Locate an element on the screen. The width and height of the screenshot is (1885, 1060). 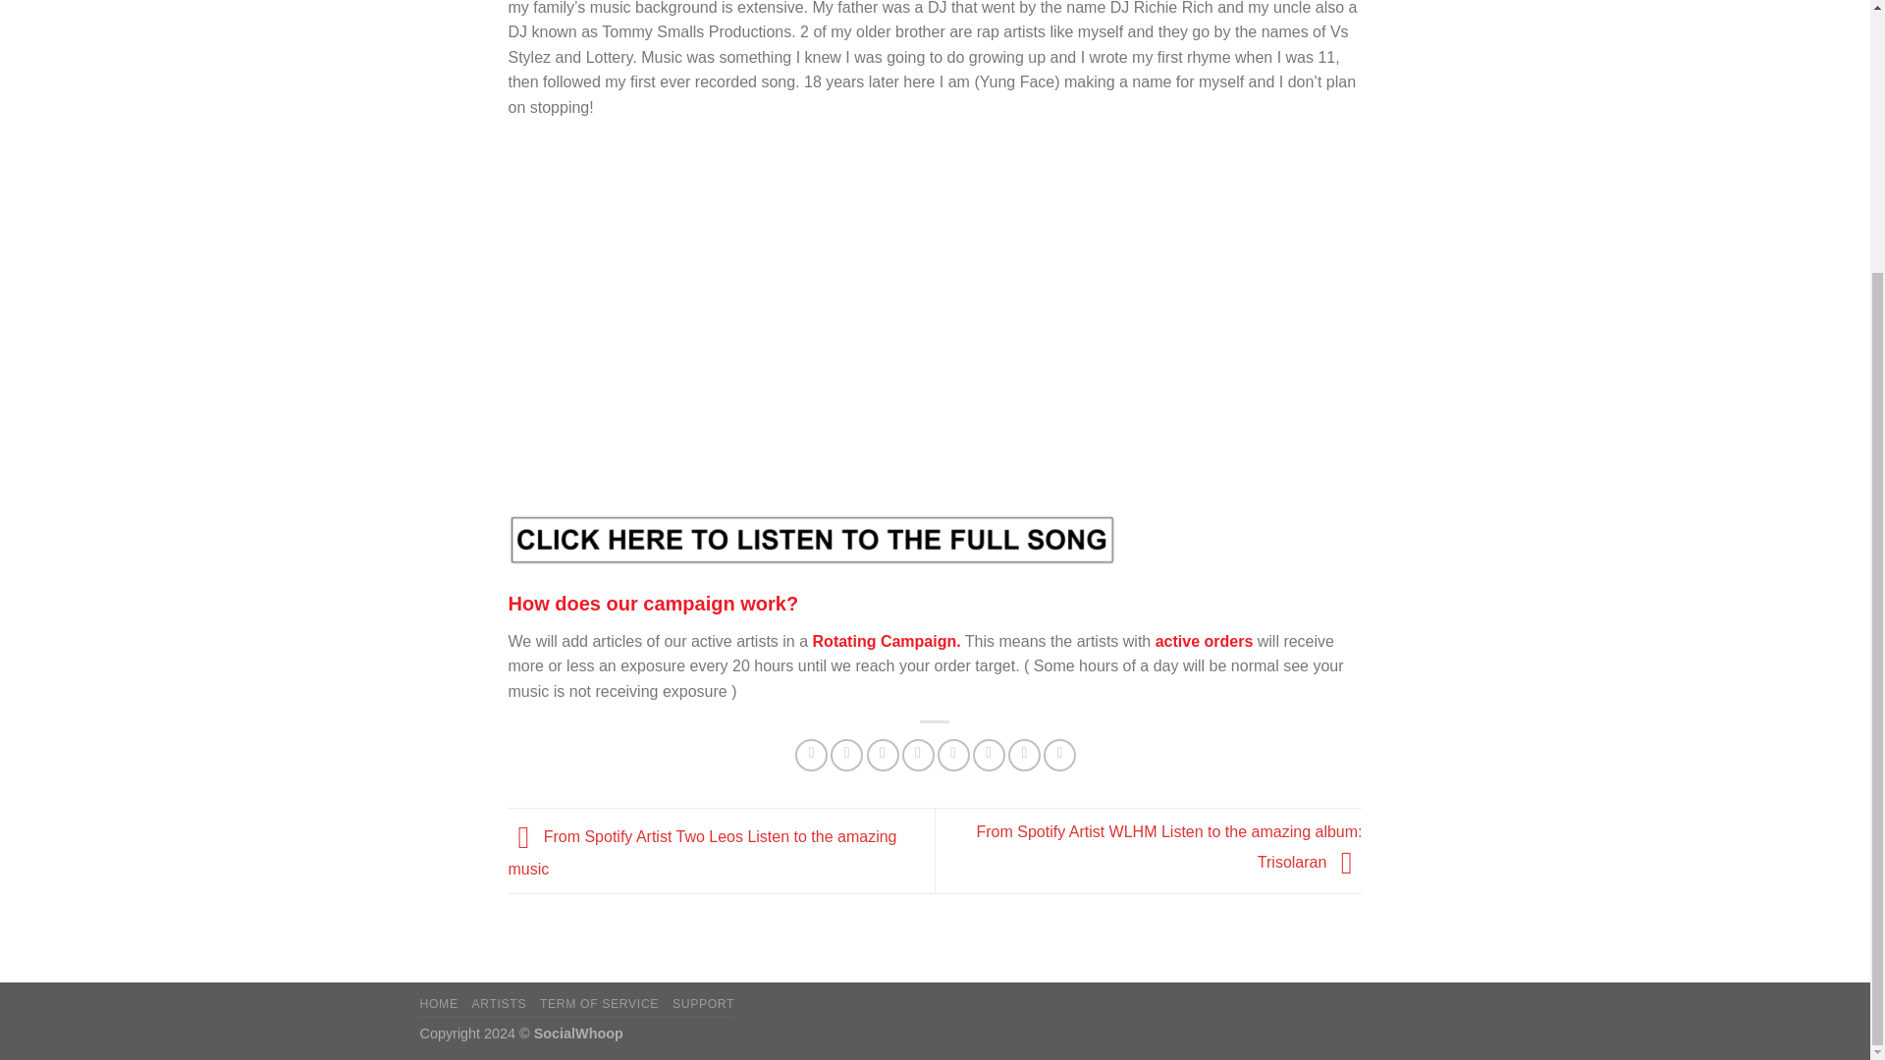
Share on Tumblr is located at coordinates (1024, 755).